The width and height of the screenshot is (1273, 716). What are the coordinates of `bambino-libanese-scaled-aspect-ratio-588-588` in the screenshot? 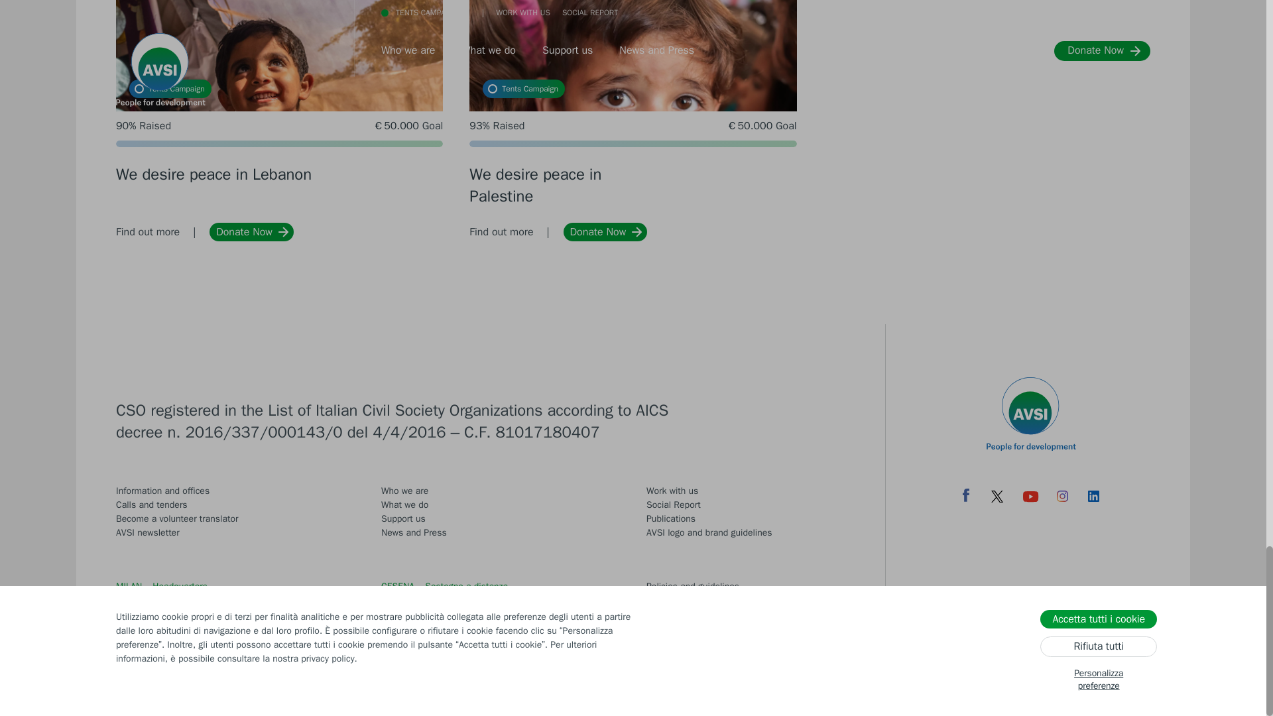 It's located at (279, 117).